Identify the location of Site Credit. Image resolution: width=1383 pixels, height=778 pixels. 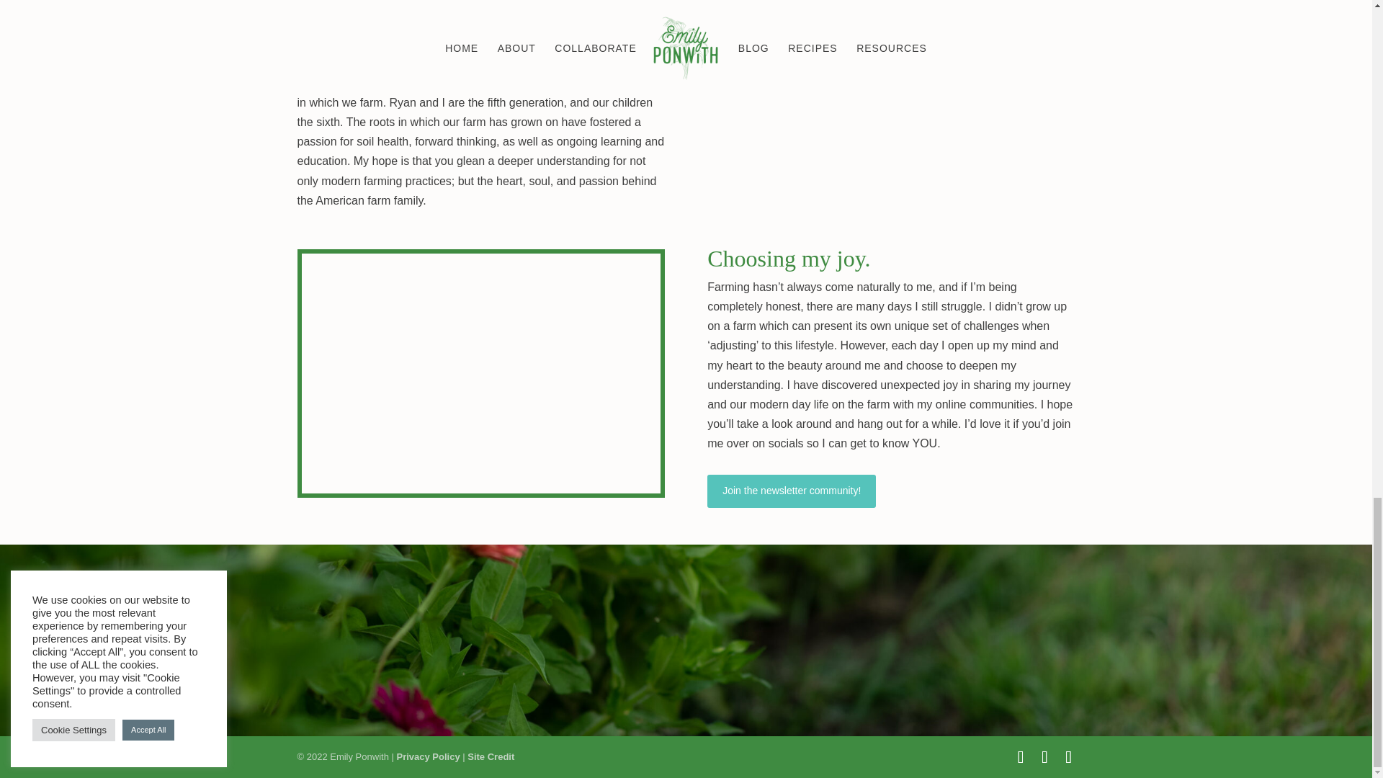
(491, 756).